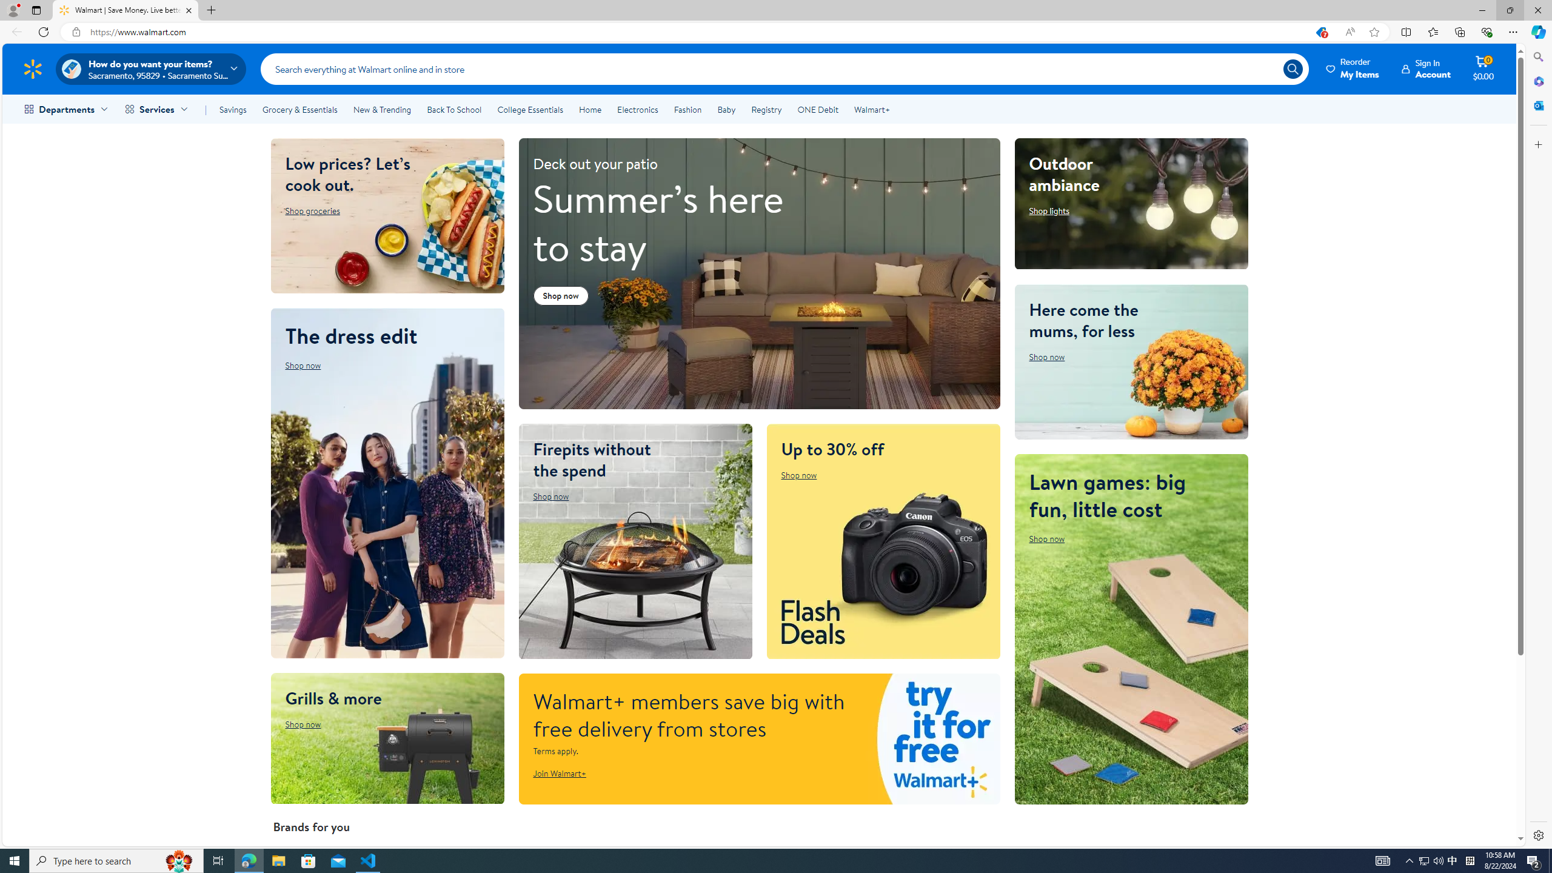 This screenshot has width=1552, height=873. I want to click on Search icon, so click(1293, 69).